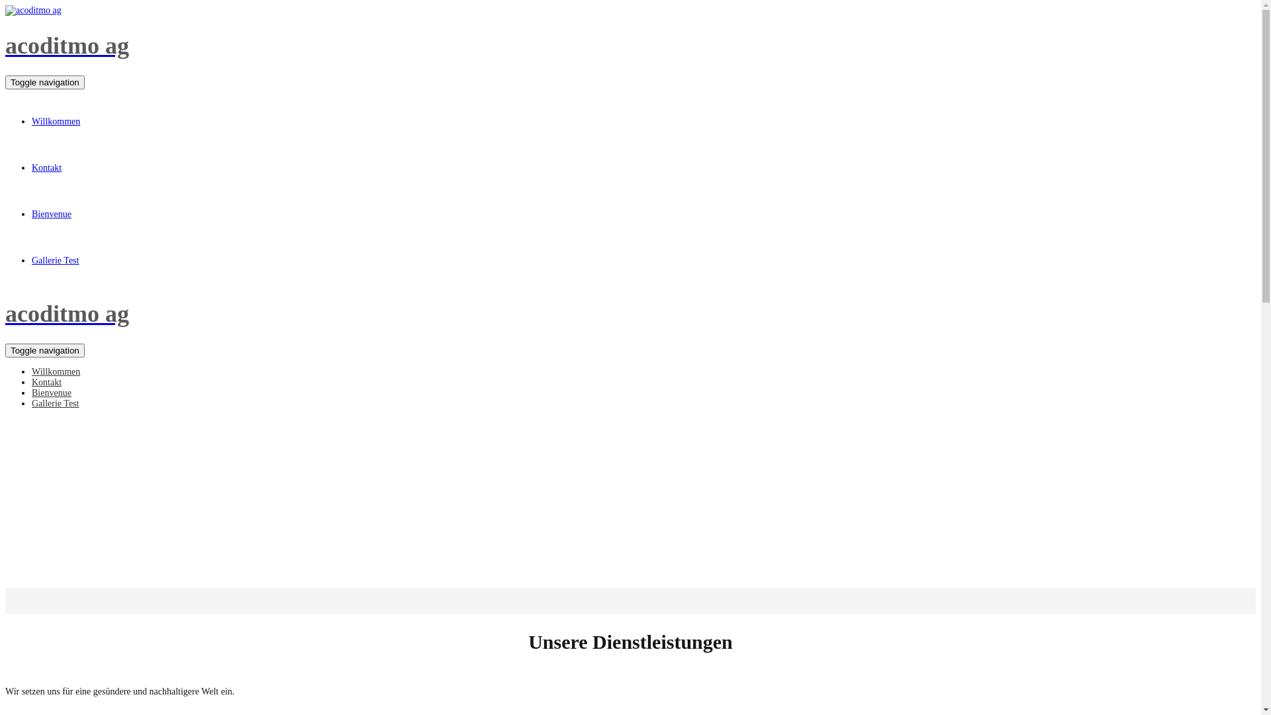  What do you see at coordinates (56, 122) in the screenshot?
I see `Willkommen` at bounding box center [56, 122].